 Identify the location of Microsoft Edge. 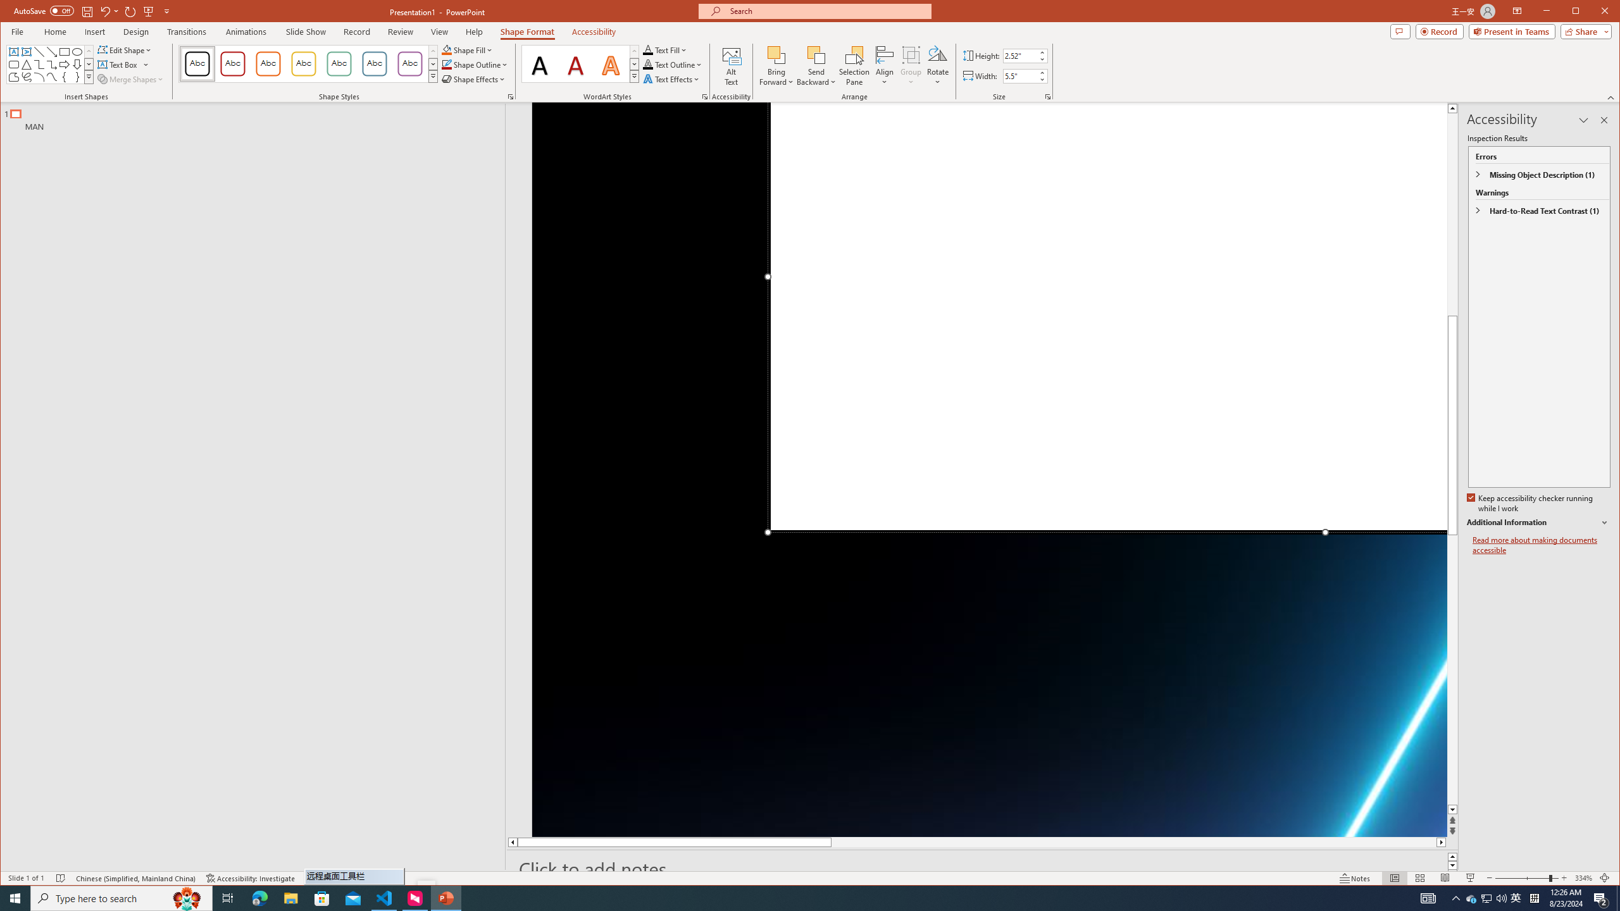
(259, 898).